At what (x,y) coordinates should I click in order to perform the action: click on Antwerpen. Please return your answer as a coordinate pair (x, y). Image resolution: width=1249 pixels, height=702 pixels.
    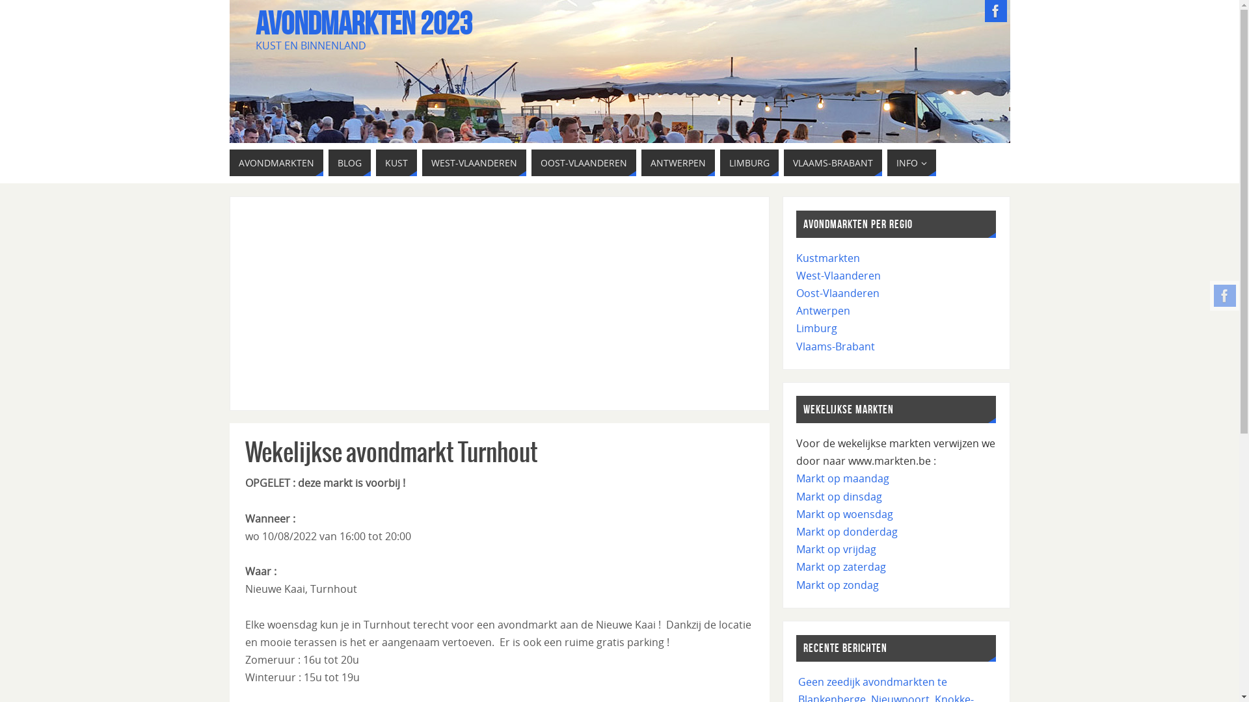
    Looking at the image, I should click on (824, 311).